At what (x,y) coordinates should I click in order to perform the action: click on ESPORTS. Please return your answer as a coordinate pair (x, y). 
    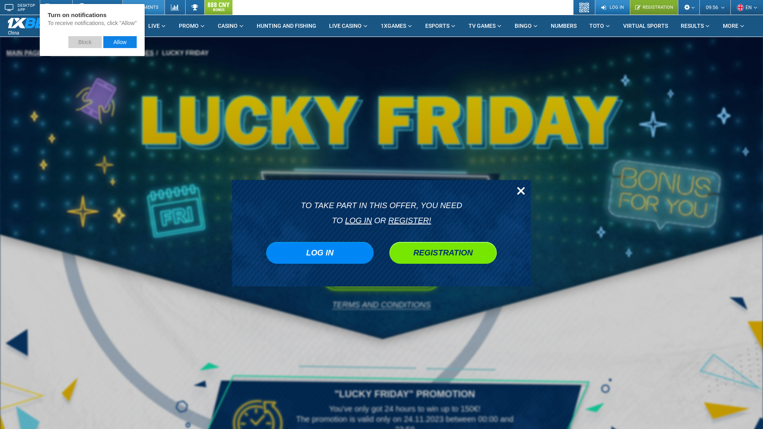
    Looking at the image, I should click on (440, 26).